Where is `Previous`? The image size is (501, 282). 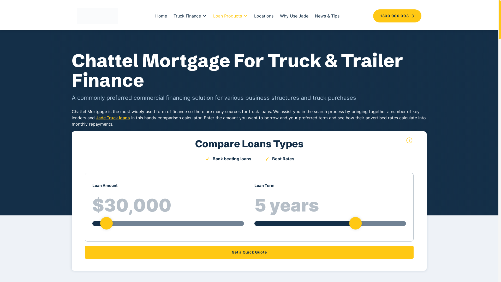 Previous is located at coordinates (91, 179).